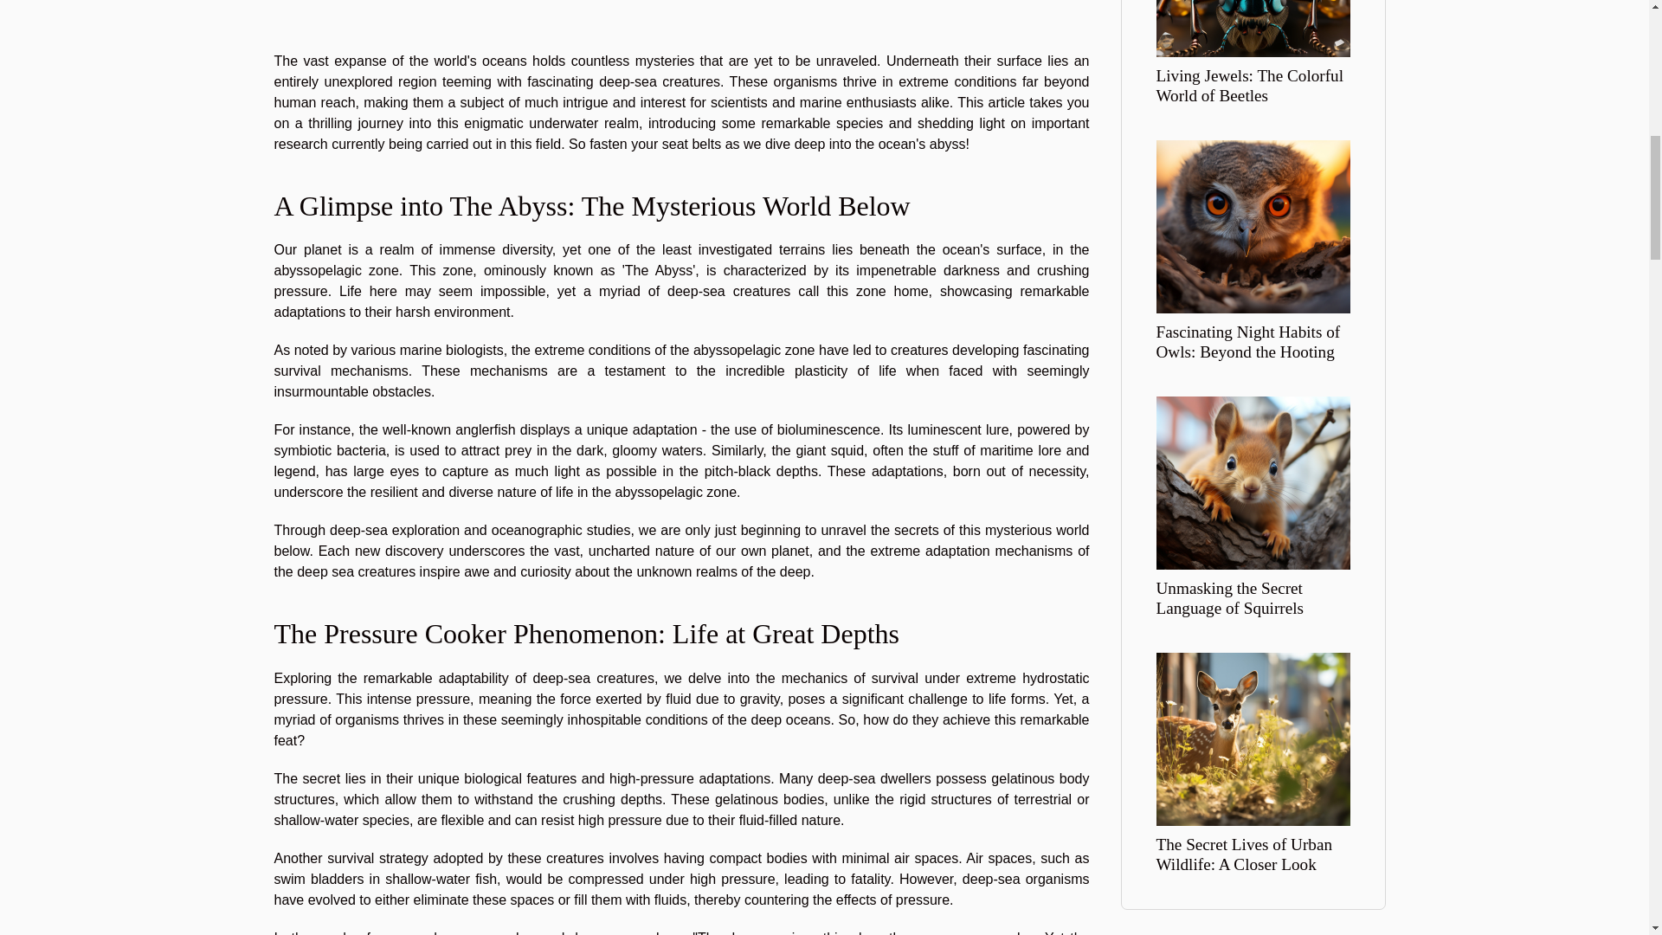 Image resolution: width=1662 pixels, height=935 pixels. What do you see at coordinates (1245, 854) in the screenshot?
I see `The Secret Lives of Urban Wildlife: A Closer Look` at bounding box center [1245, 854].